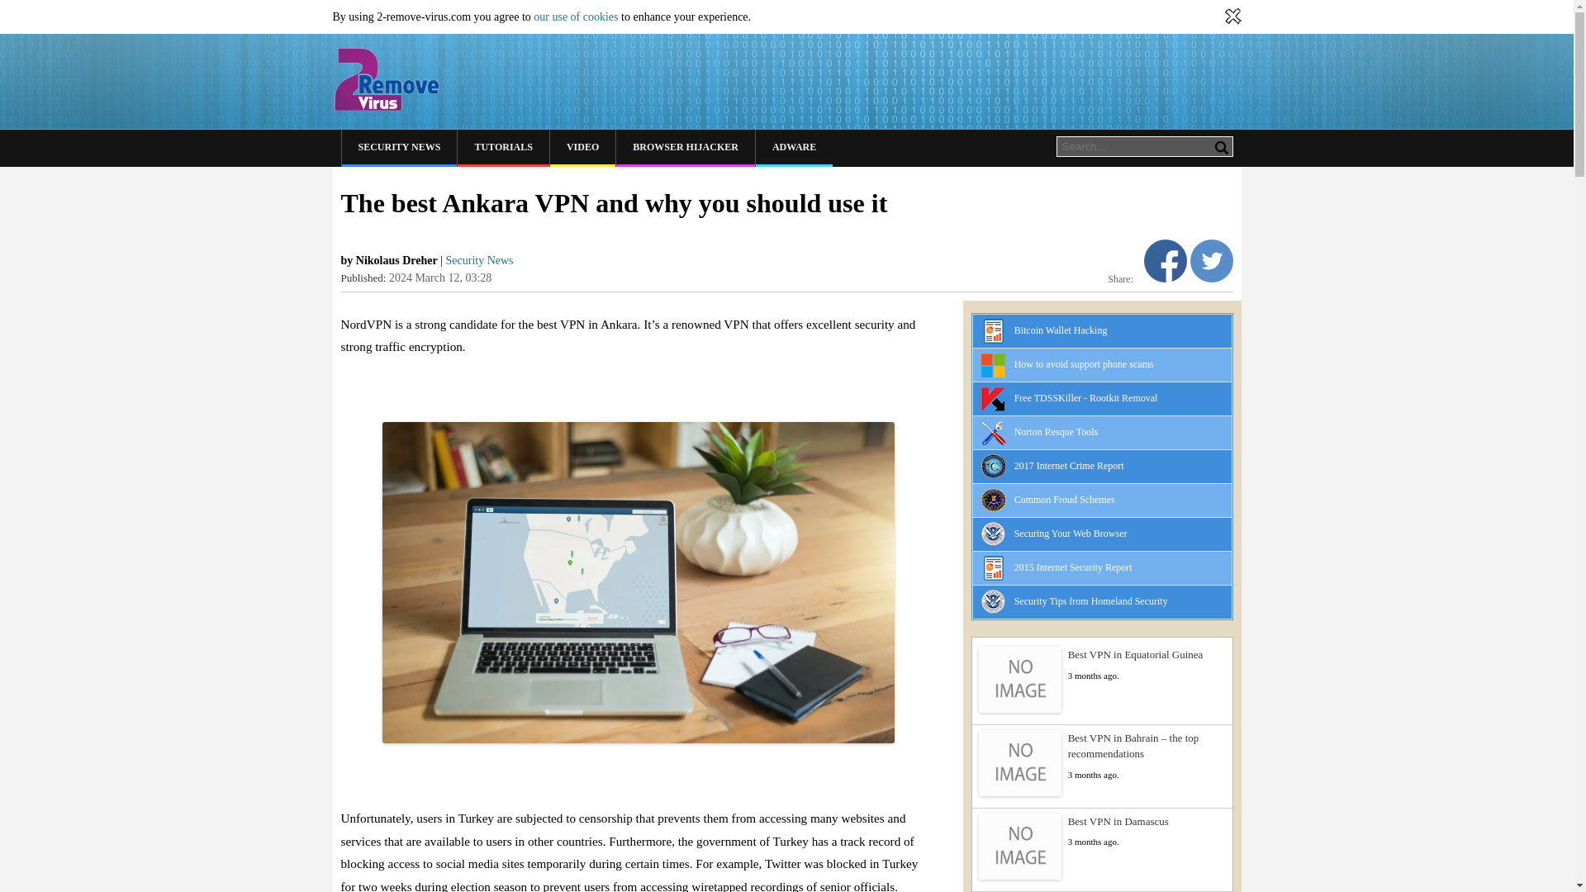  Describe the element at coordinates (1069, 466) in the screenshot. I see `2017 Internet Crime Report` at that location.